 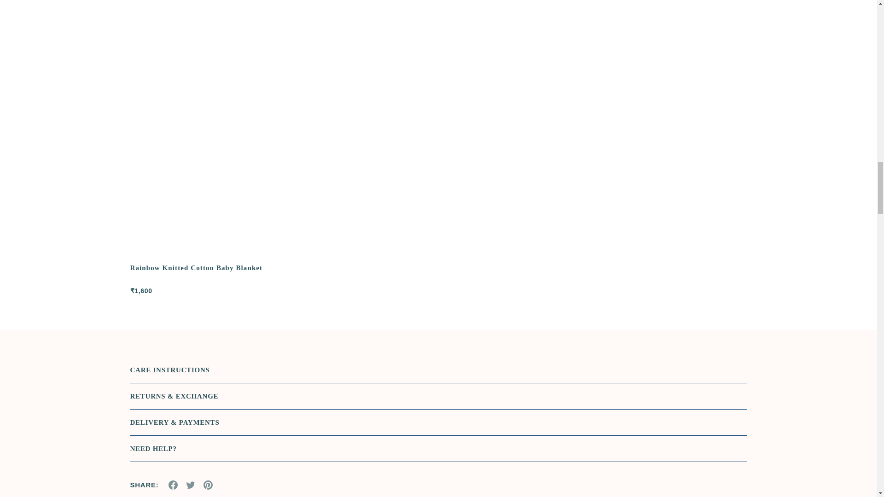 I want to click on Tweet on Twitter, so click(x=191, y=485).